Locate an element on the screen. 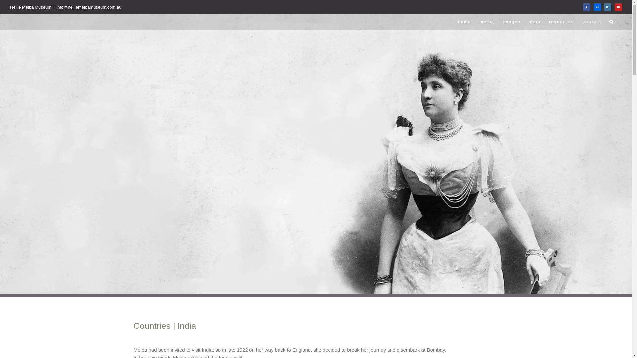 Image resolution: width=637 pixels, height=358 pixels. info@nelliemelbamuseum.com.au is located at coordinates (89, 7).